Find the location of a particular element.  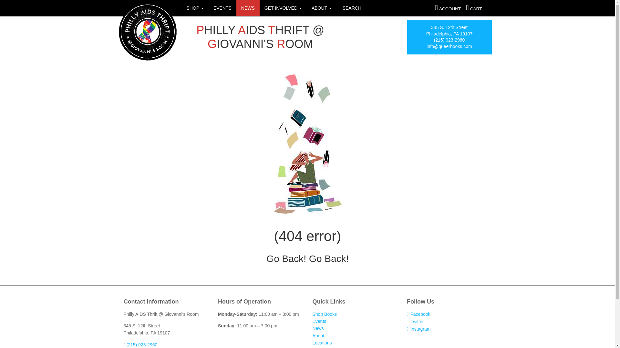

Facebook is located at coordinates (418, 314).